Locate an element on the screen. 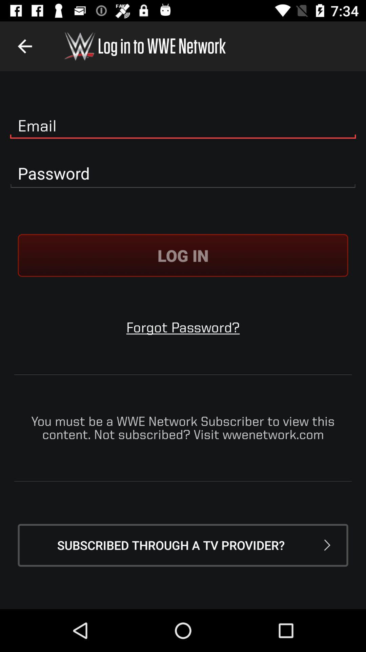 The height and width of the screenshot is (652, 366). blank for writting password is located at coordinates (183, 174).